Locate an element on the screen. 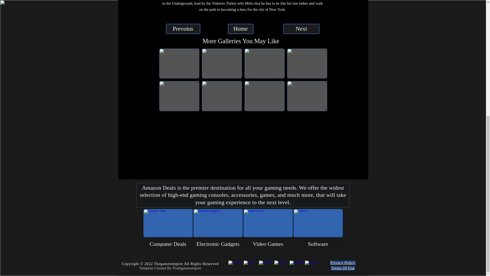 Image resolution: width=490 pixels, height=276 pixels. Privacy Policy is located at coordinates (343, 262).